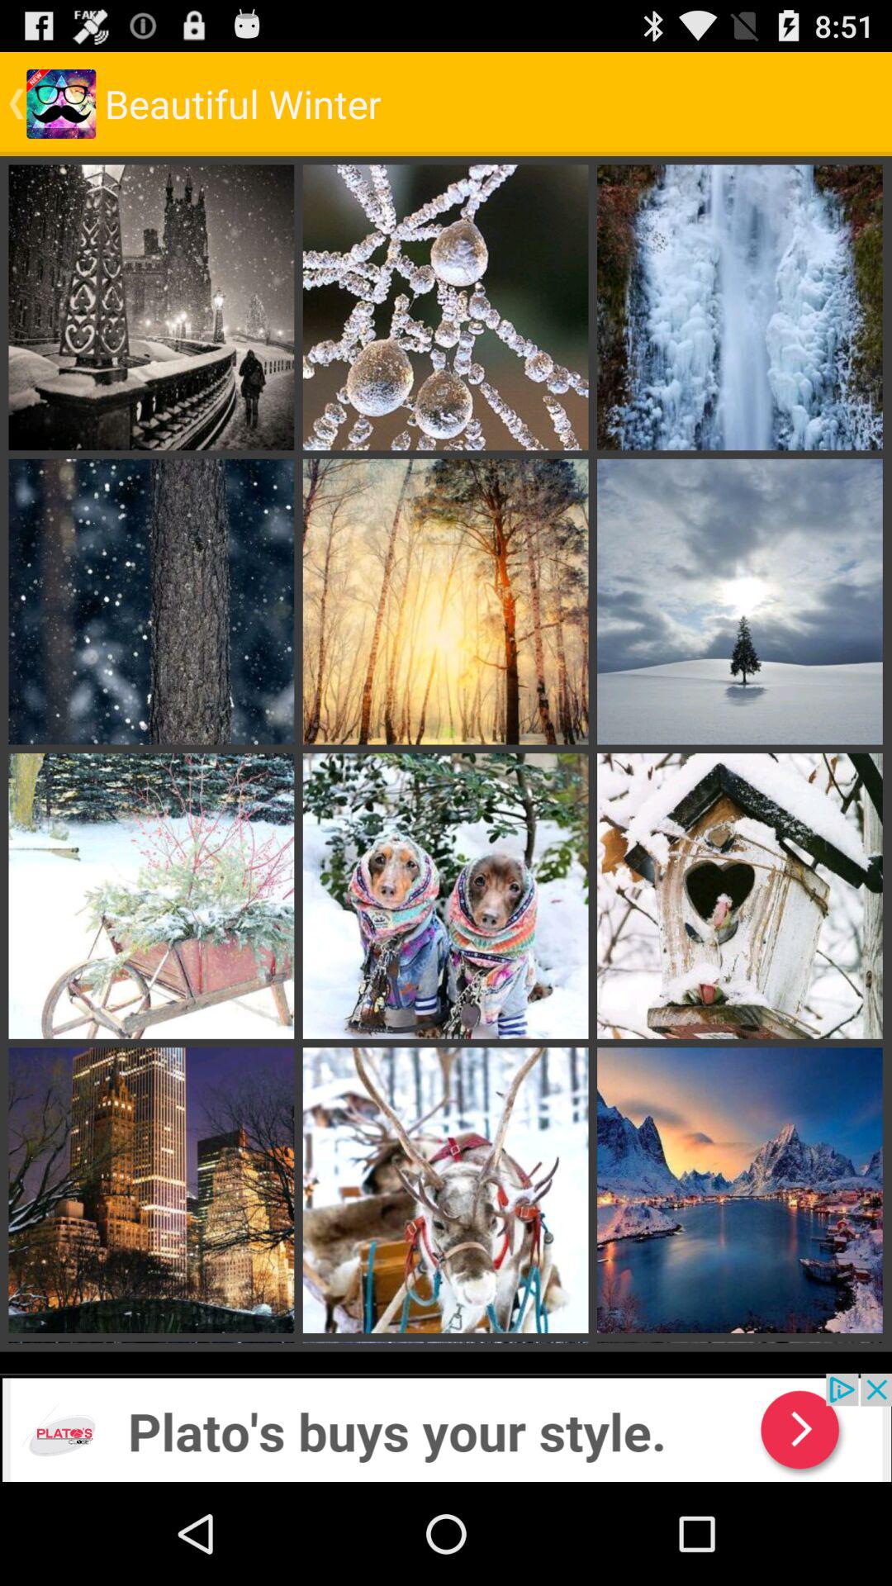  Describe the element at coordinates (446, 1427) in the screenshot. I see `go to advertisement website` at that location.